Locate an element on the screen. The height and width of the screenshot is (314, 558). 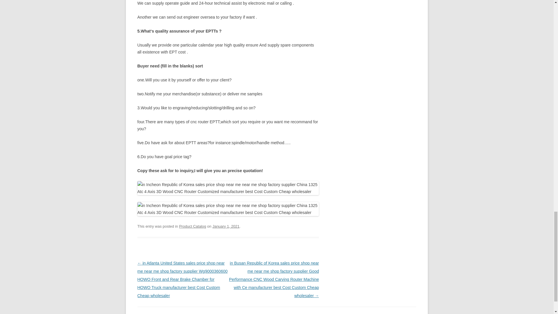
3:38 am is located at coordinates (226, 226).